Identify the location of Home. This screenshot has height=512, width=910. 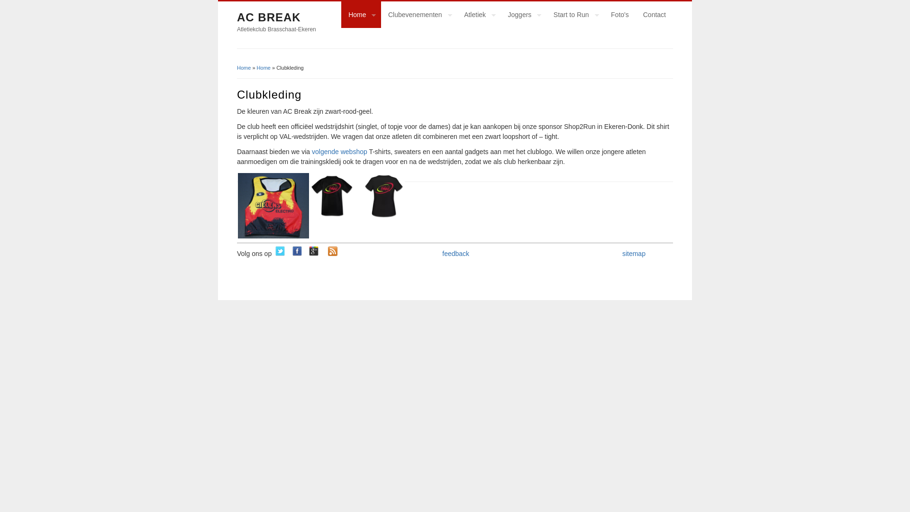
(244, 68).